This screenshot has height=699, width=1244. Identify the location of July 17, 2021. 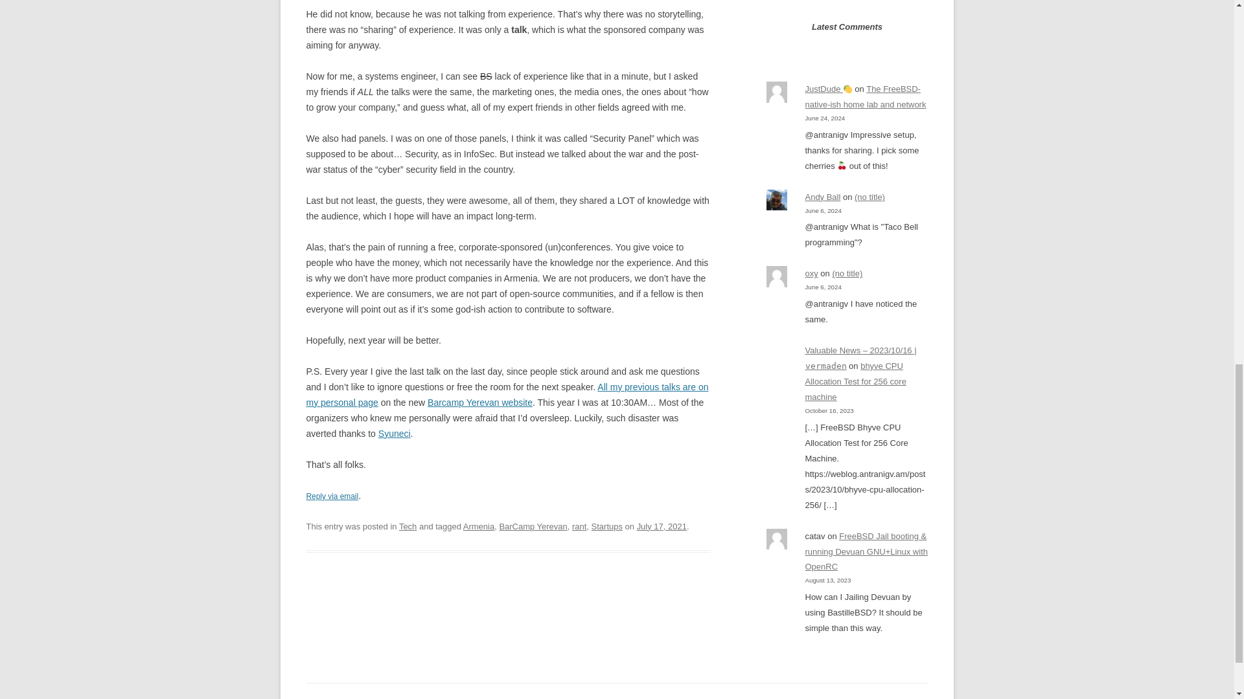
(662, 526).